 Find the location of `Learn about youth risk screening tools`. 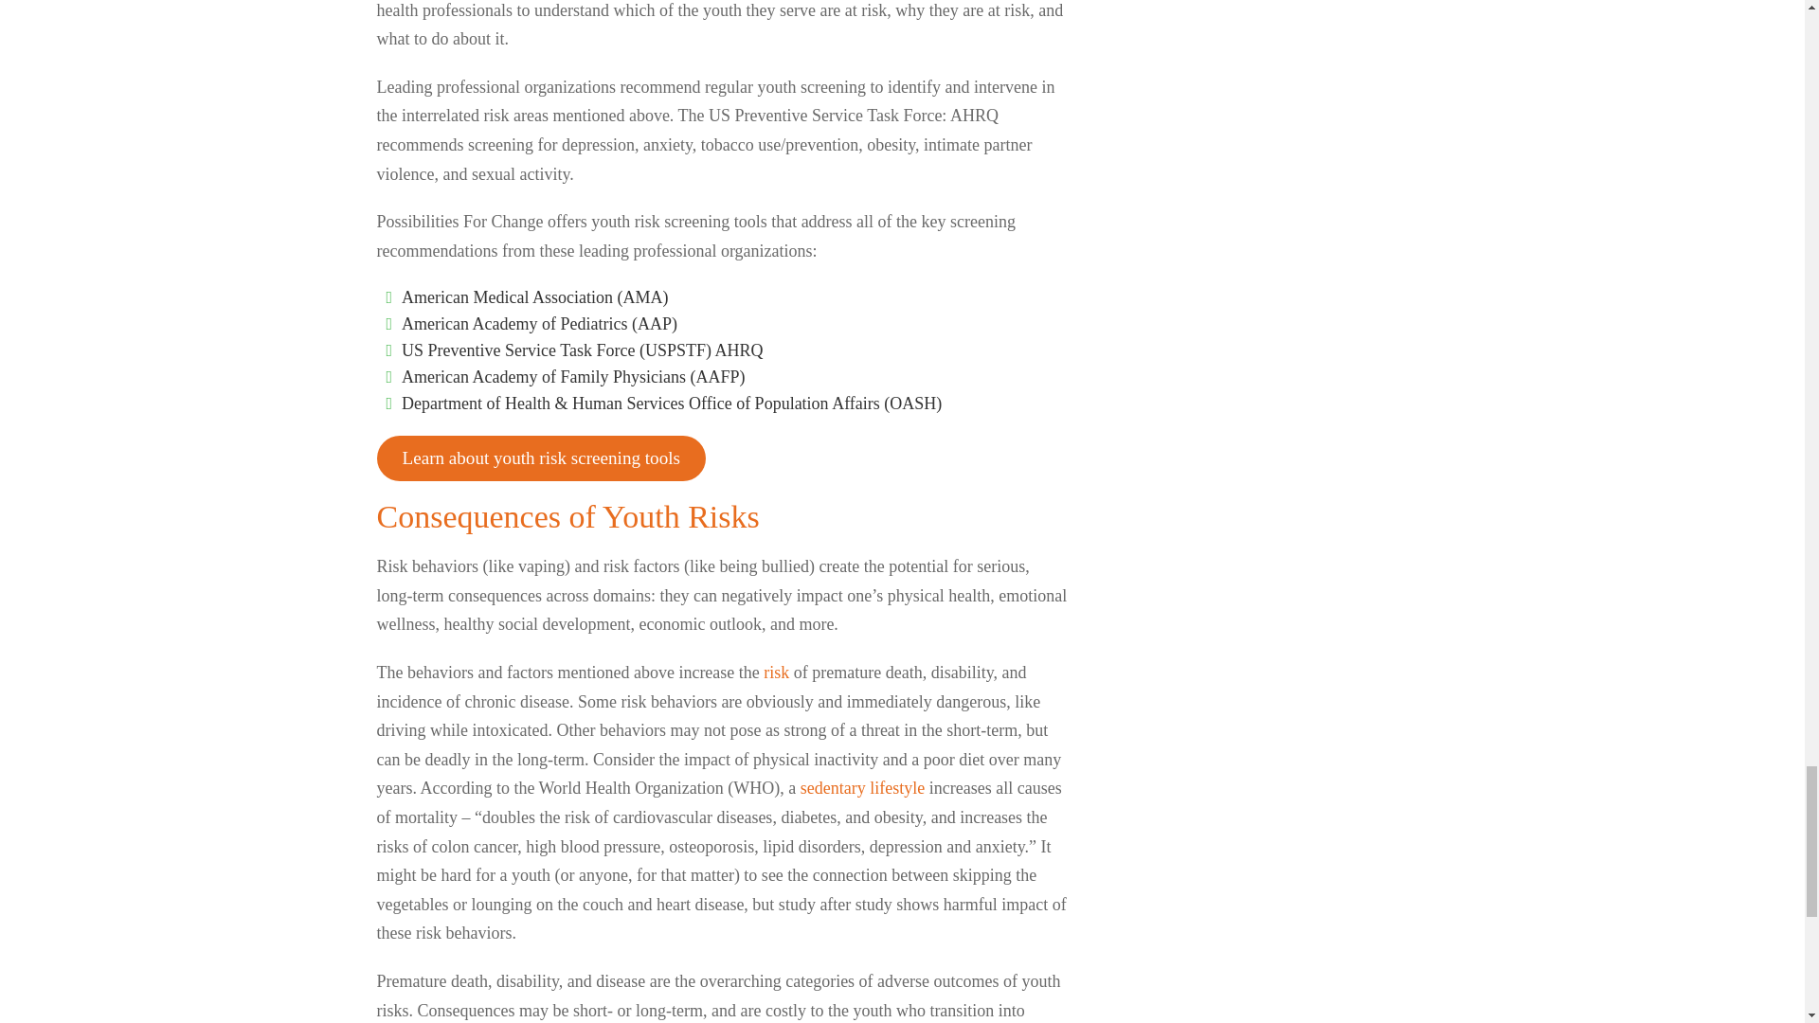

Learn about youth risk screening tools is located at coordinates (540, 458).